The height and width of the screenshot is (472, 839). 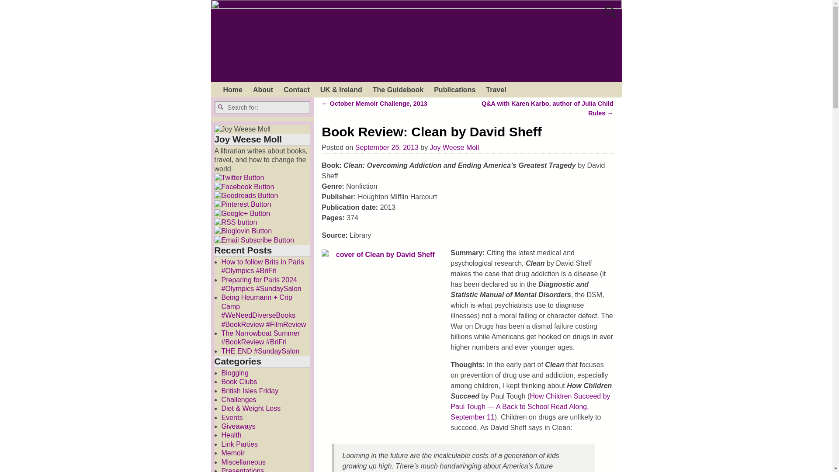 I want to click on Joy's Book Blog RSS Feed, so click(x=235, y=222).